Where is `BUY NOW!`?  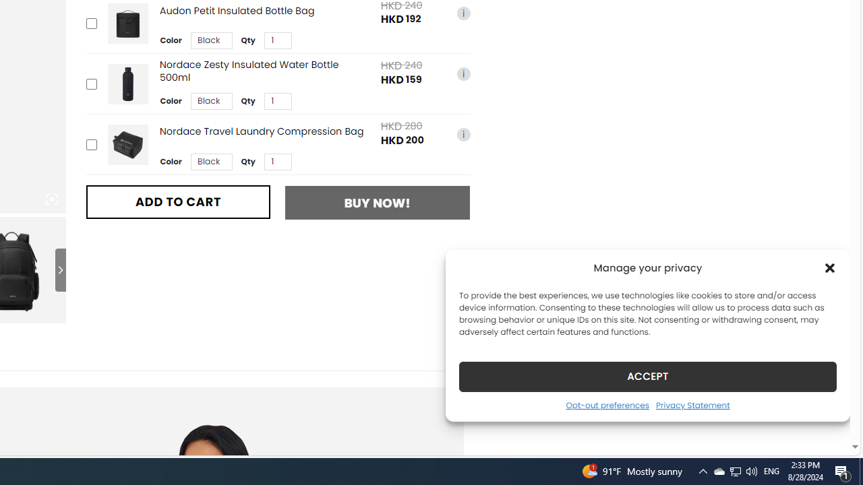 BUY NOW! is located at coordinates (378, 202).